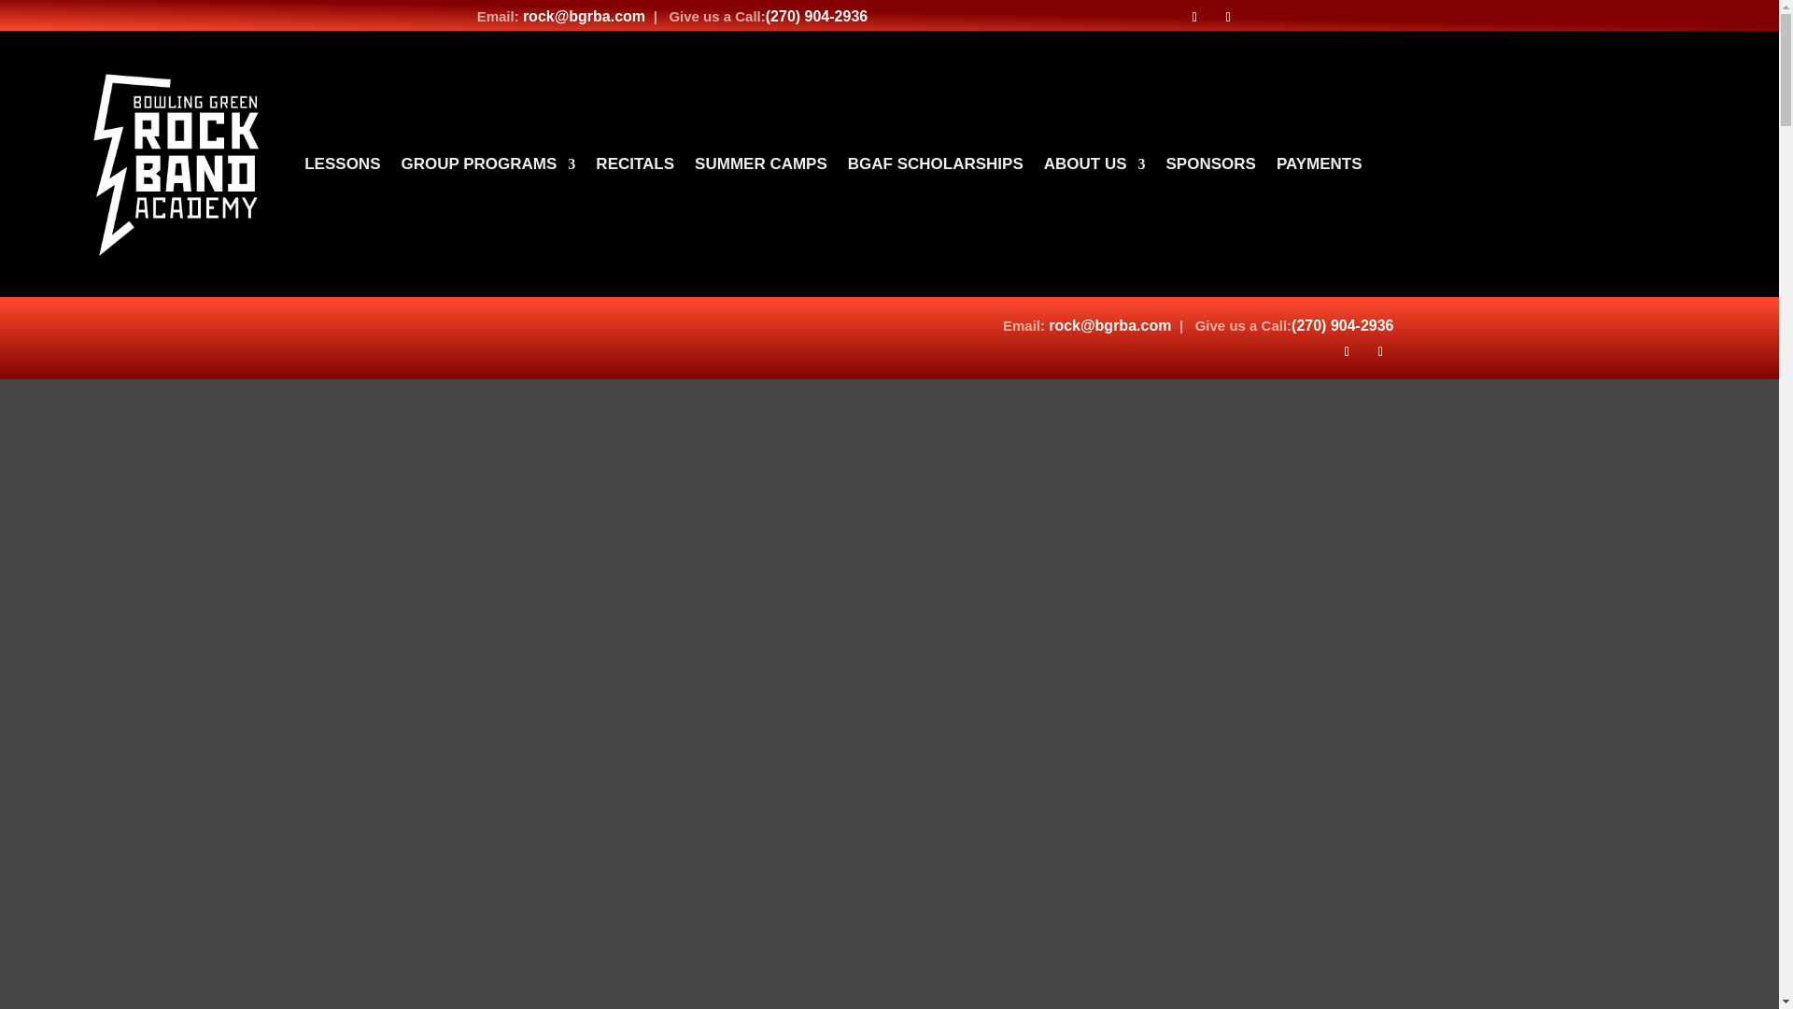 The width and height of the screenshot is (1793, 1009). Describe the element at coordinates (1227, 18) in the screenshot. I see `Follow on Instagram` at that location.